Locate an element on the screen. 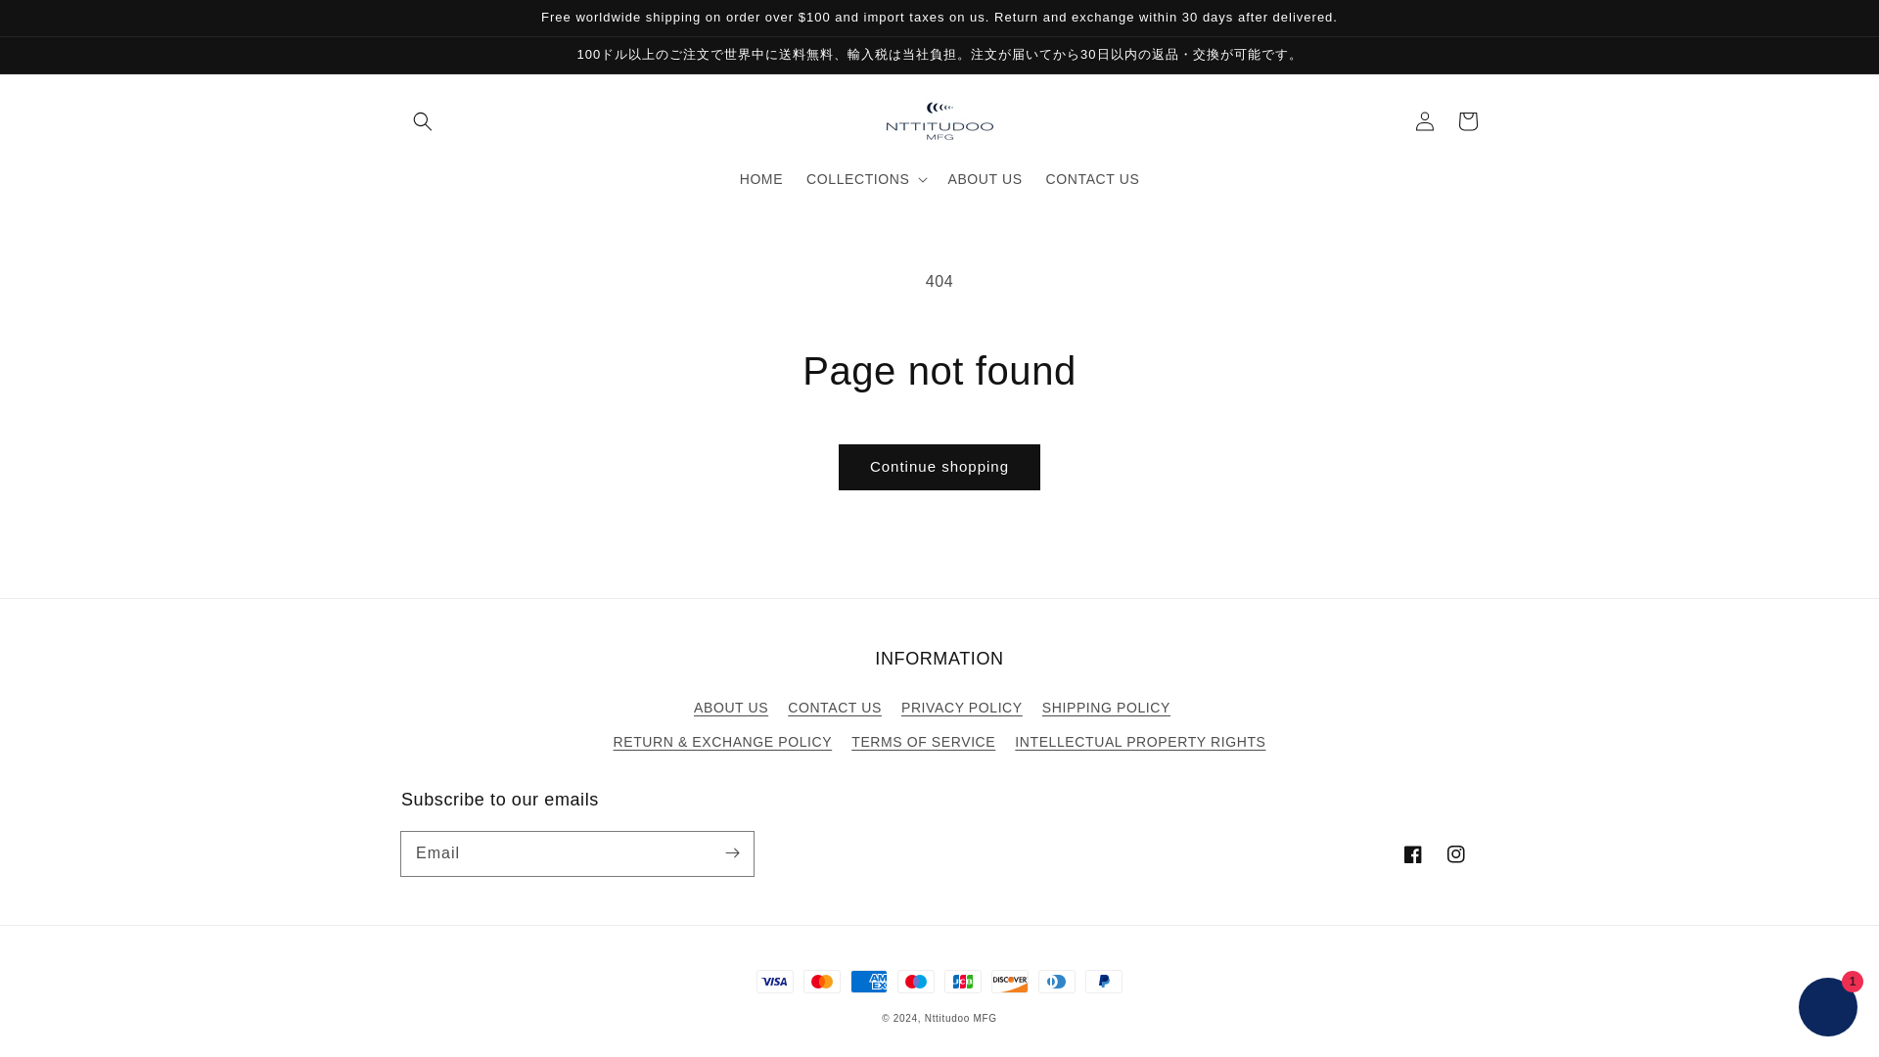  HOME is located at coordinates (761, 179).